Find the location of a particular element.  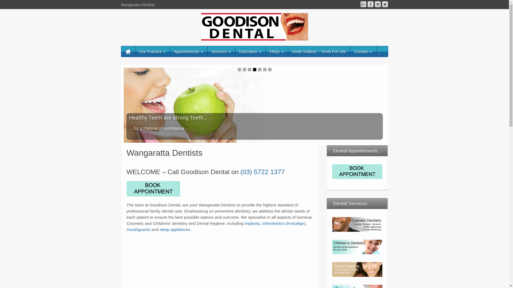

Goodison Dental Twitter is located at coordinates (385, 4).